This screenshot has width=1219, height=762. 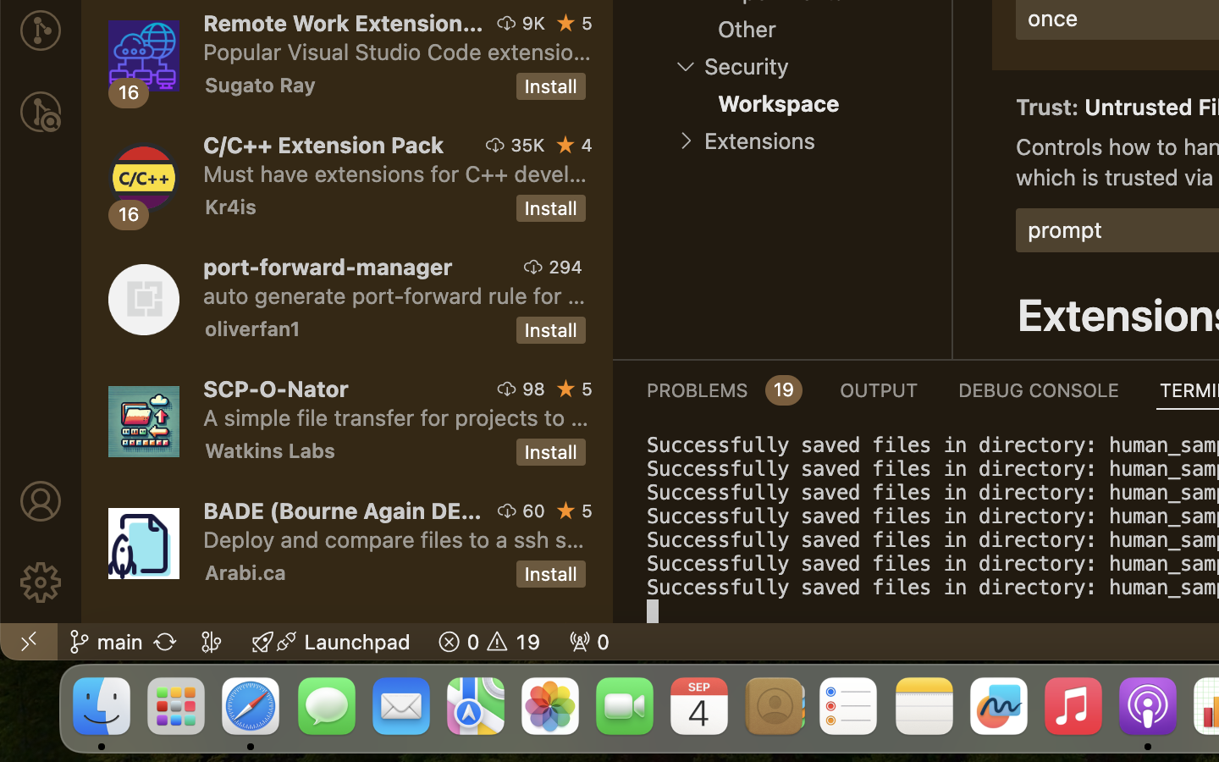 What do you see at coordinates (106, 642) in the screenshot?
I see `main ` at bounding box center [106, 642].